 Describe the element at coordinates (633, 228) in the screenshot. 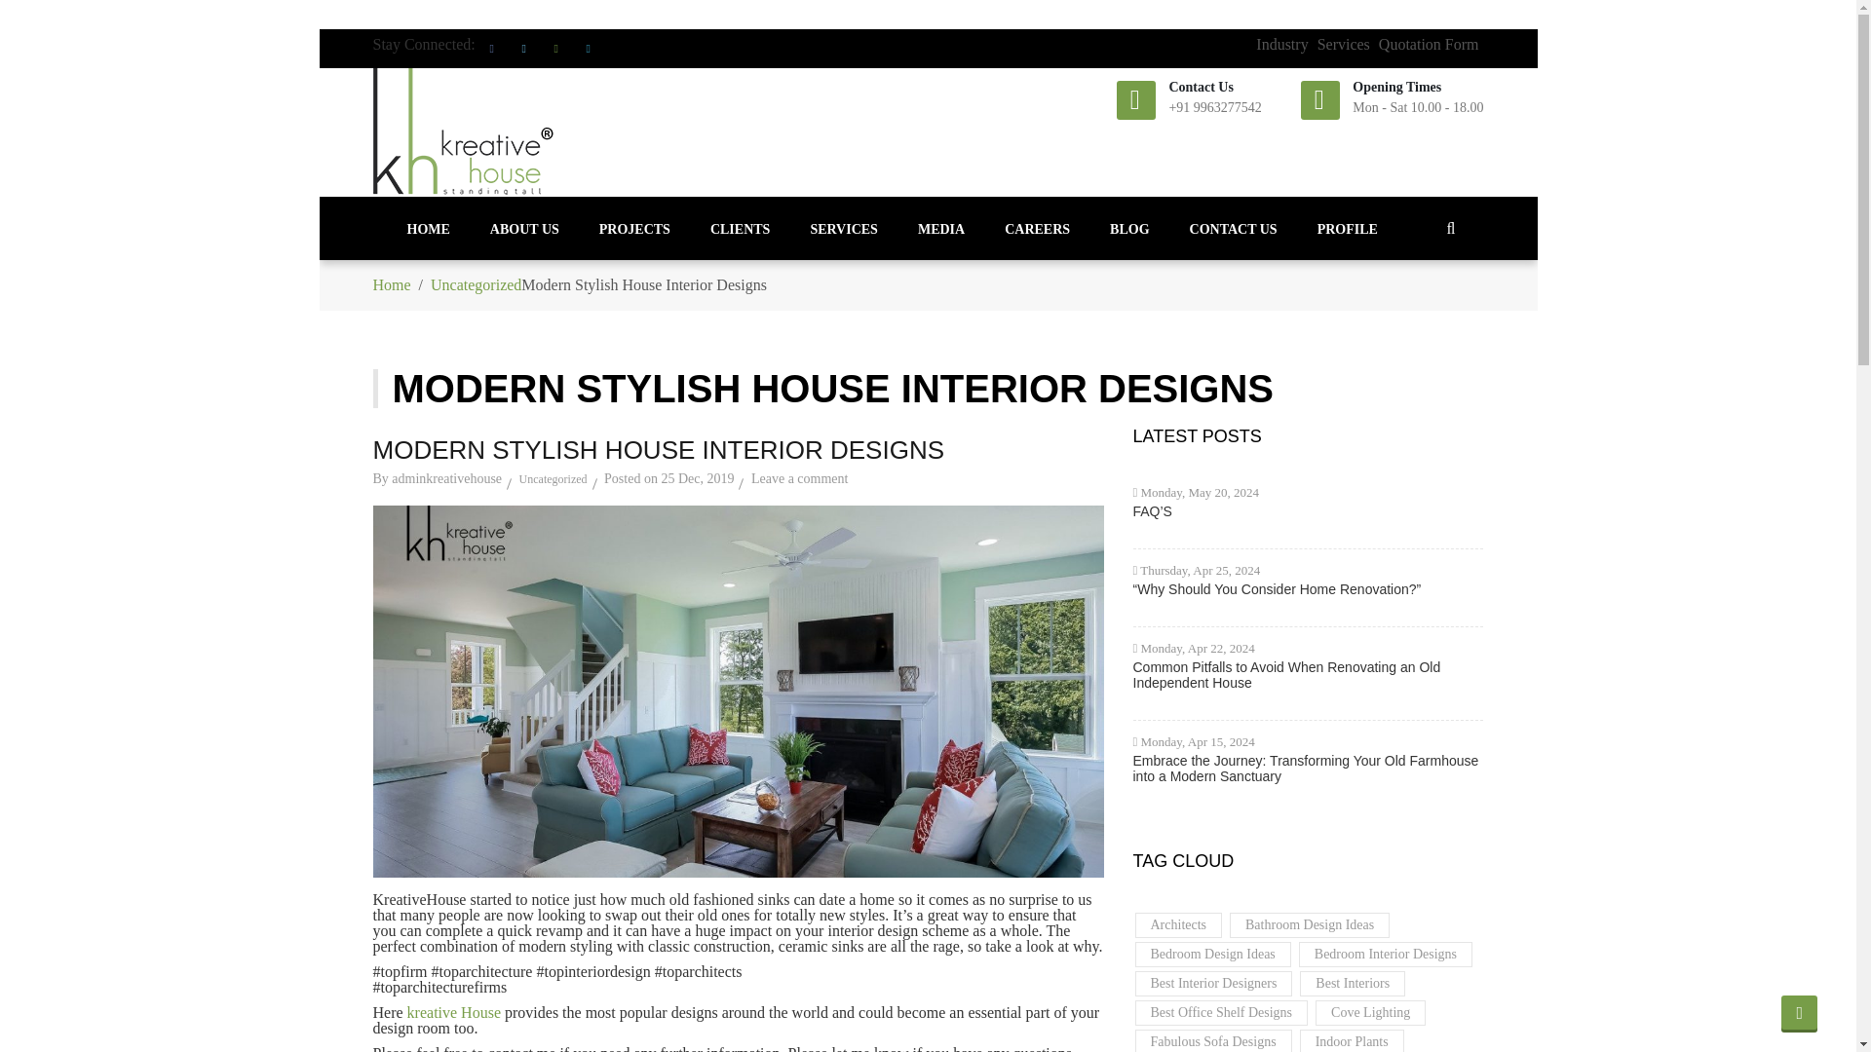

I see `PROJECTS` at that location.